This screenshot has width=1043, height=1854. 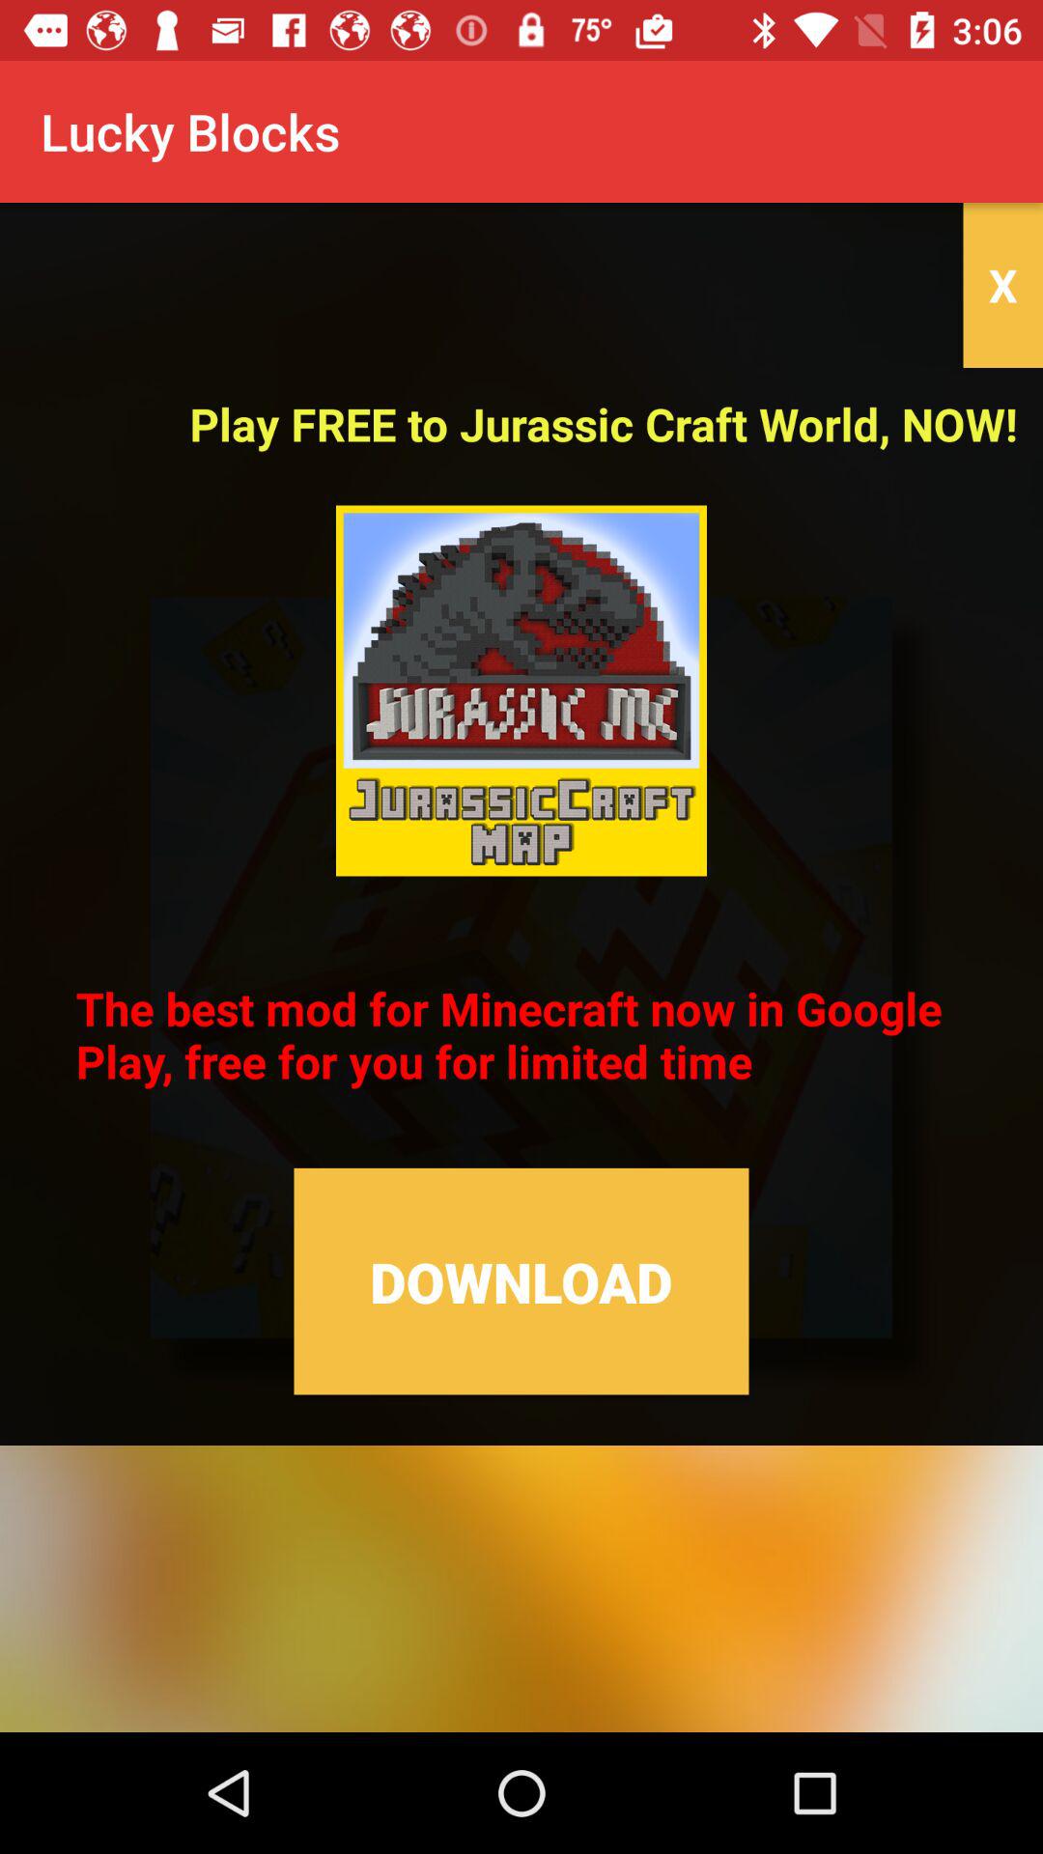 What do you see at coordinates (521, 1280) in the screenshot?
I see `scroll until the download` at bounding box center [521, 1280].